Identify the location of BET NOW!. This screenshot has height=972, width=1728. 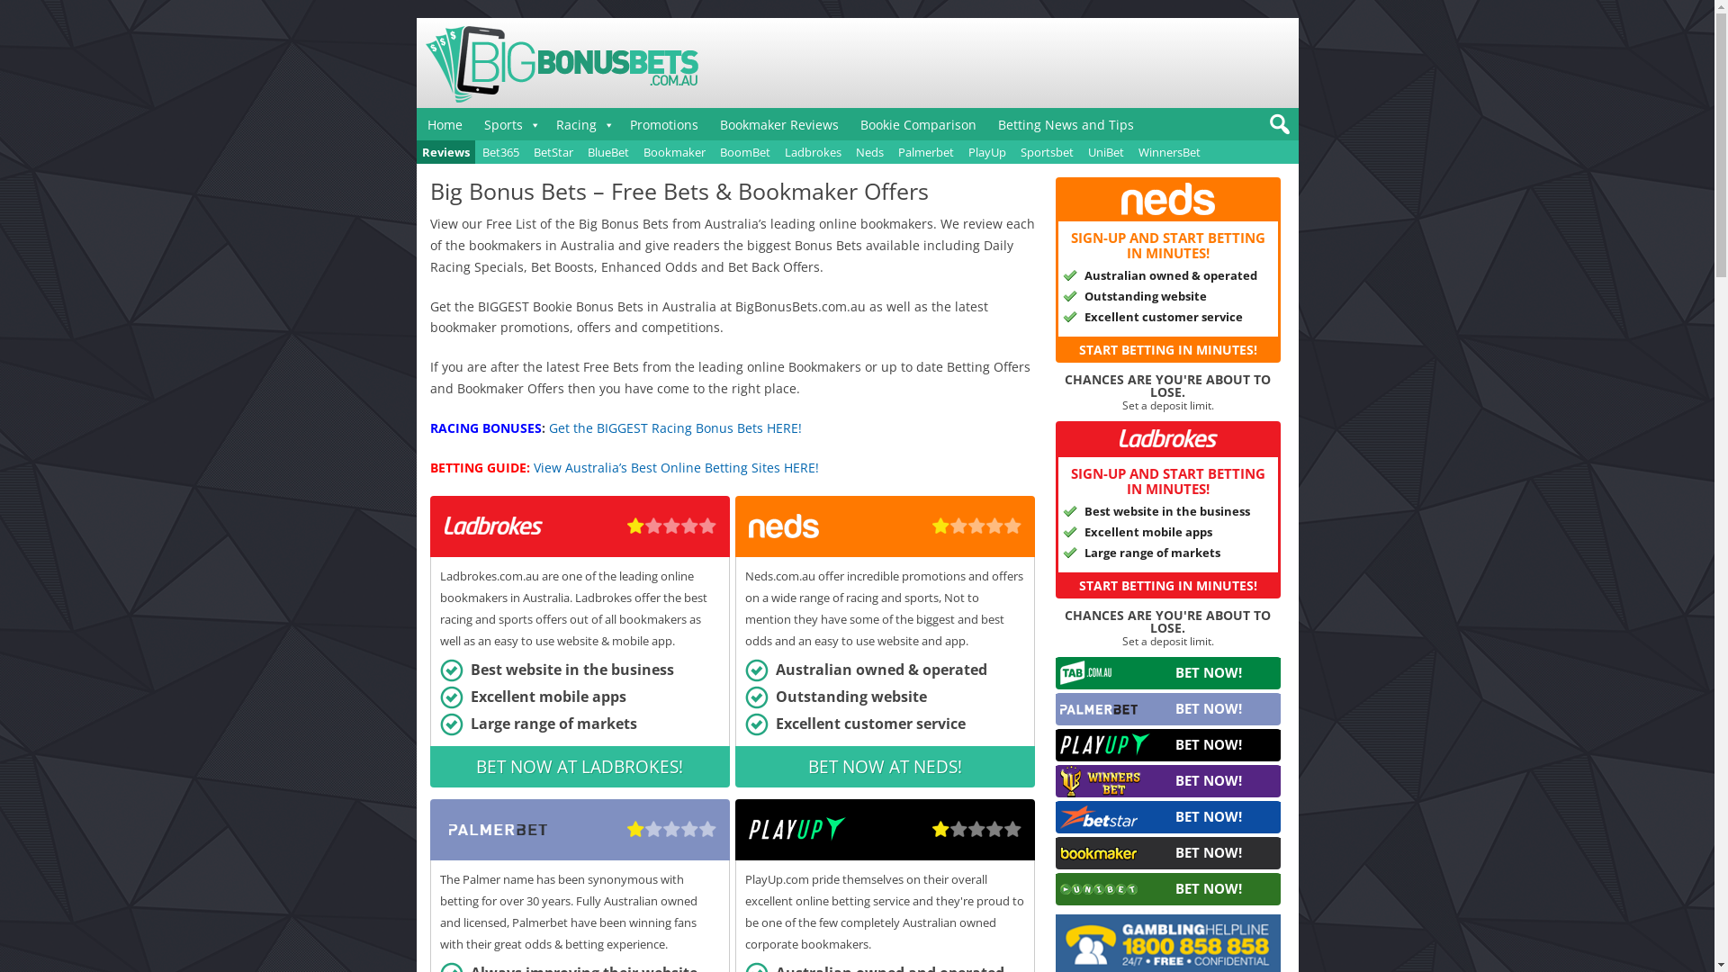
(1167, 817).